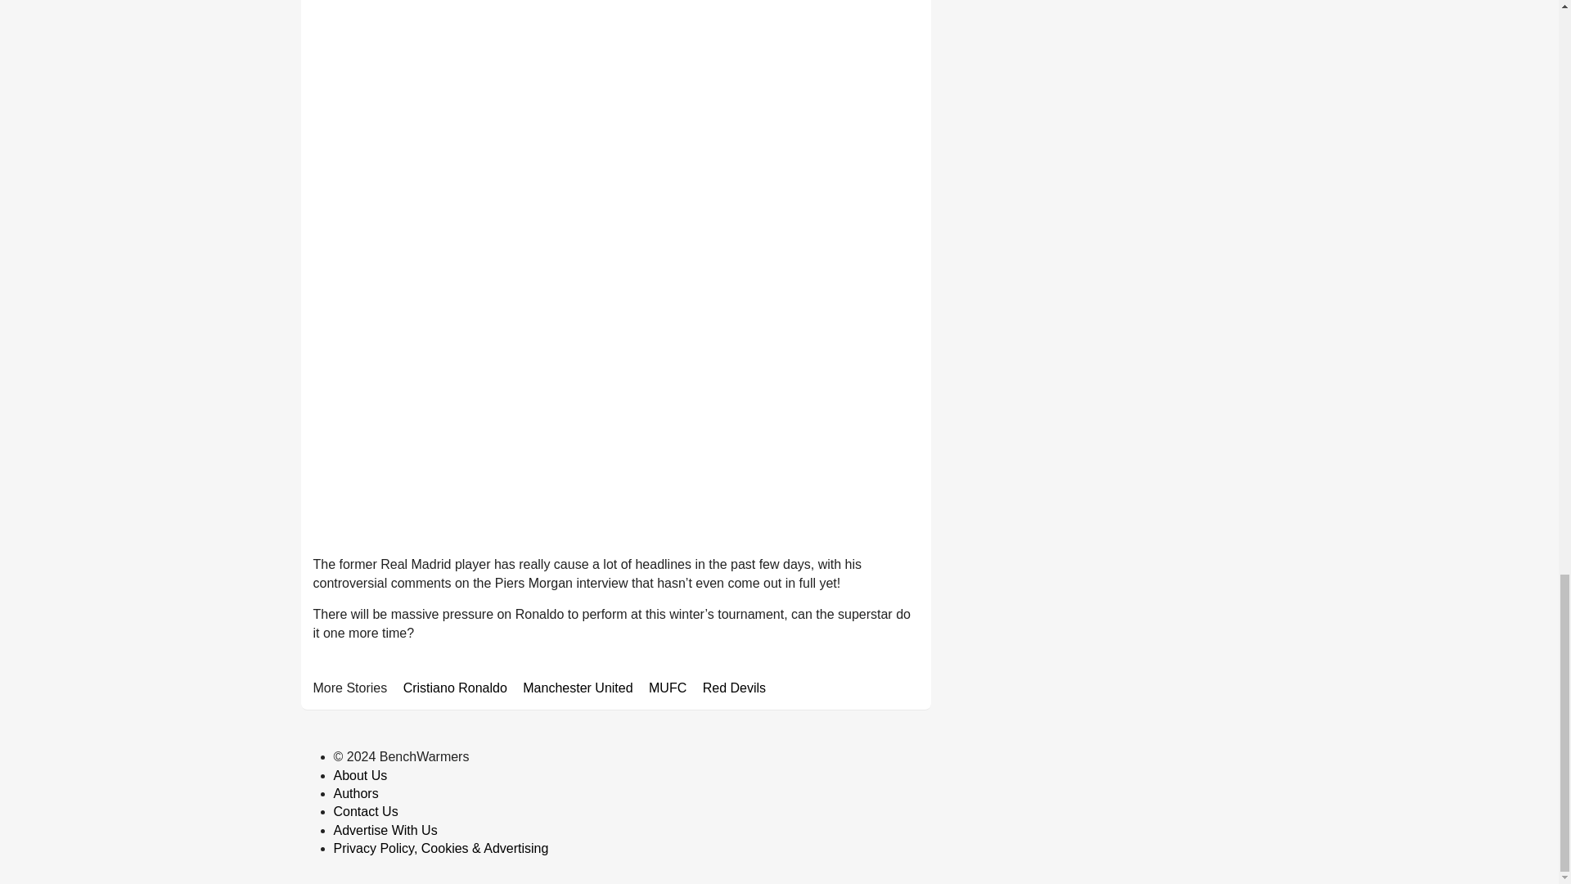  I want to click on MUFC, so click(668, 688).